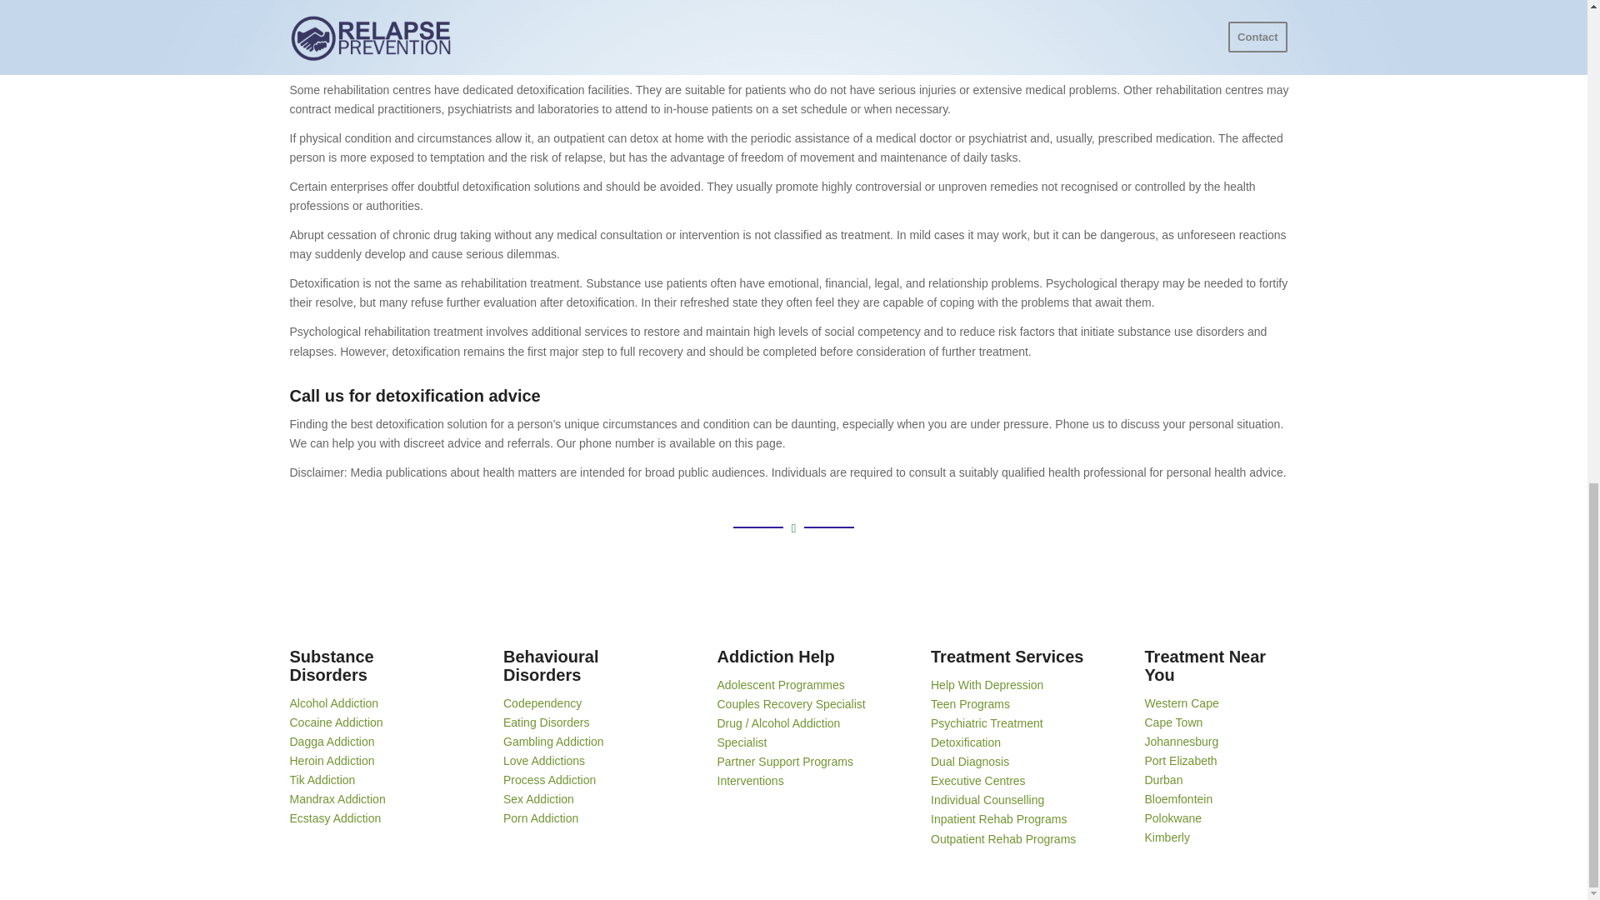  What do you see at coordinates (987, 722) in the screenshot?
I see `Psychiatric Treatment` at bounding box center [987, 722].